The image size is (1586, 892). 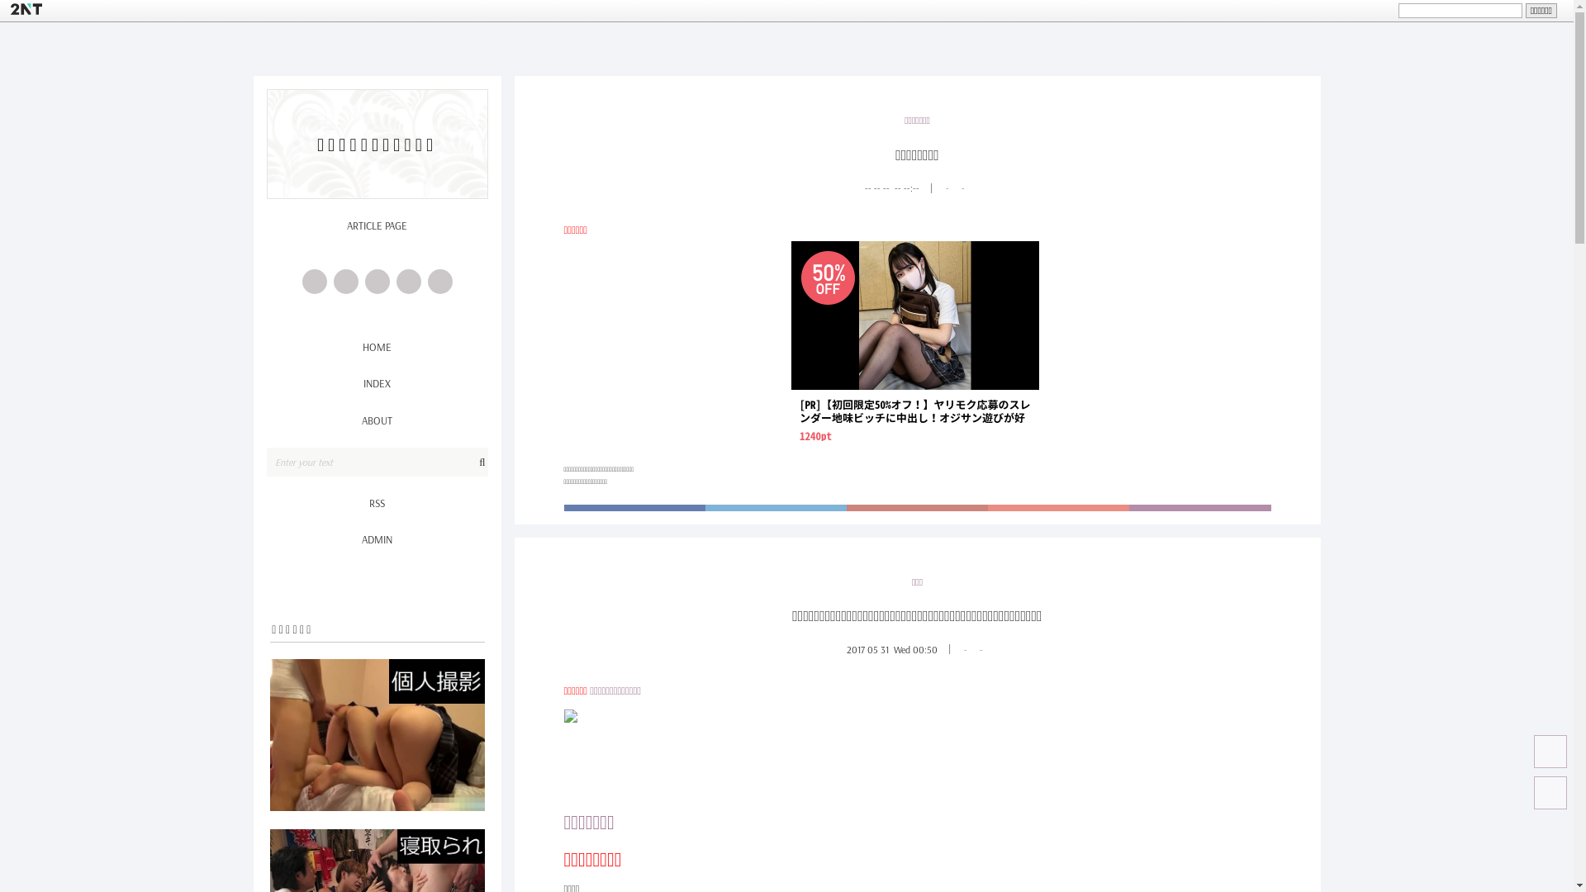 I want to click on Tweet on Twitter, so click(x=776, y=508).